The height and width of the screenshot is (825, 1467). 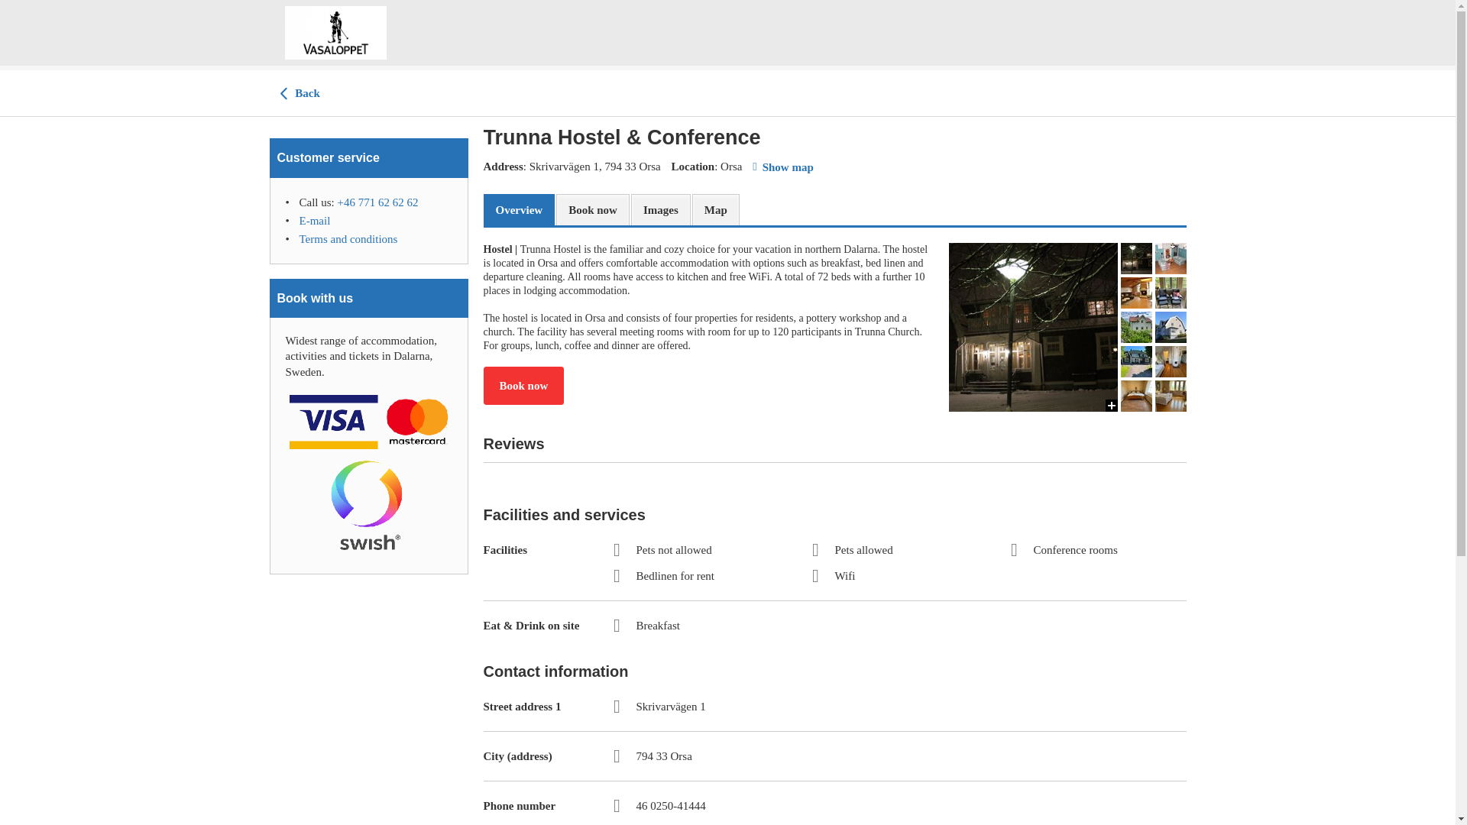 I want to click on Trunna Hostel in winter darkness. , so click(x=1033, y=327).